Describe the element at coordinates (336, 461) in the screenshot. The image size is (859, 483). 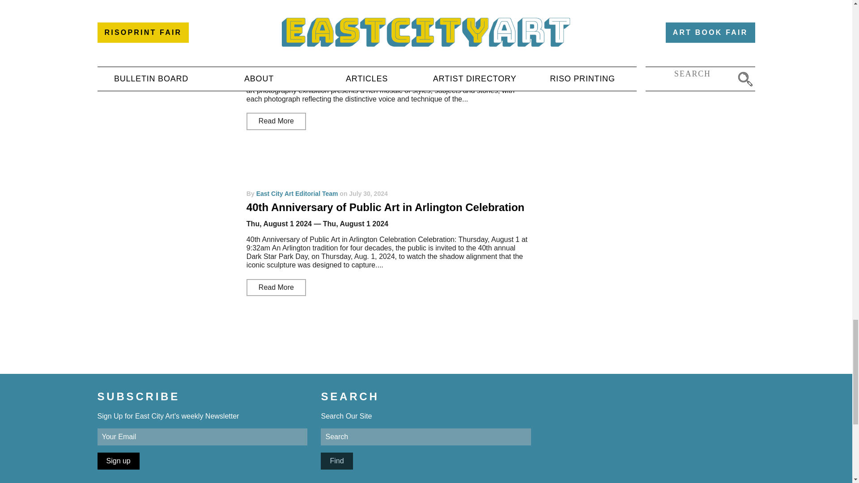
I see `Find` at that location.